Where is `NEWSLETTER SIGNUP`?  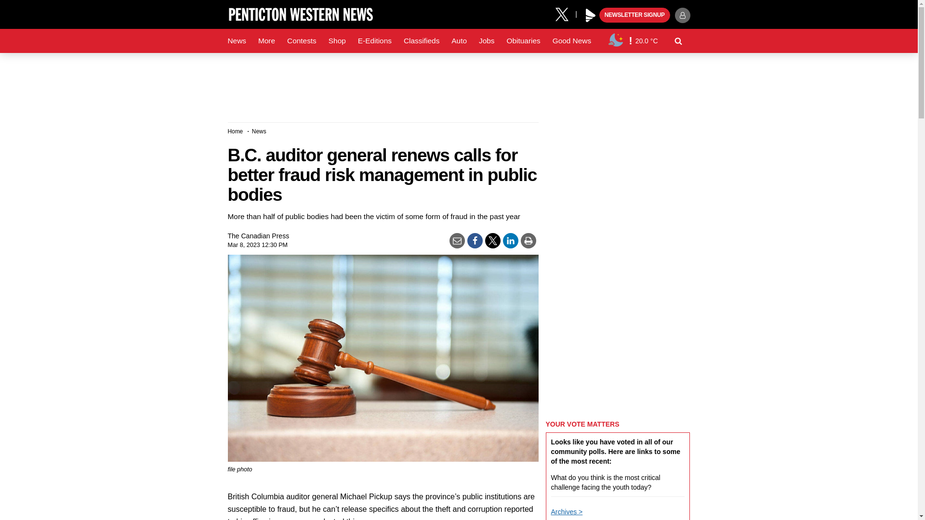 NEWSLETTER SIGNUP is located at coordinates (634, 15).